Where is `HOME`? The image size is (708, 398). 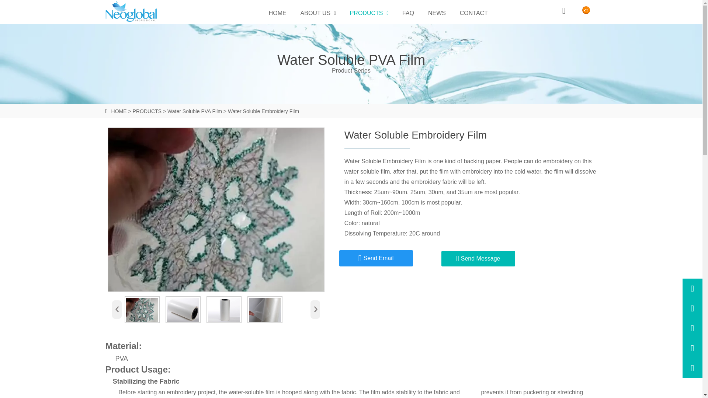
HOME is located at coordinates (278, 13).